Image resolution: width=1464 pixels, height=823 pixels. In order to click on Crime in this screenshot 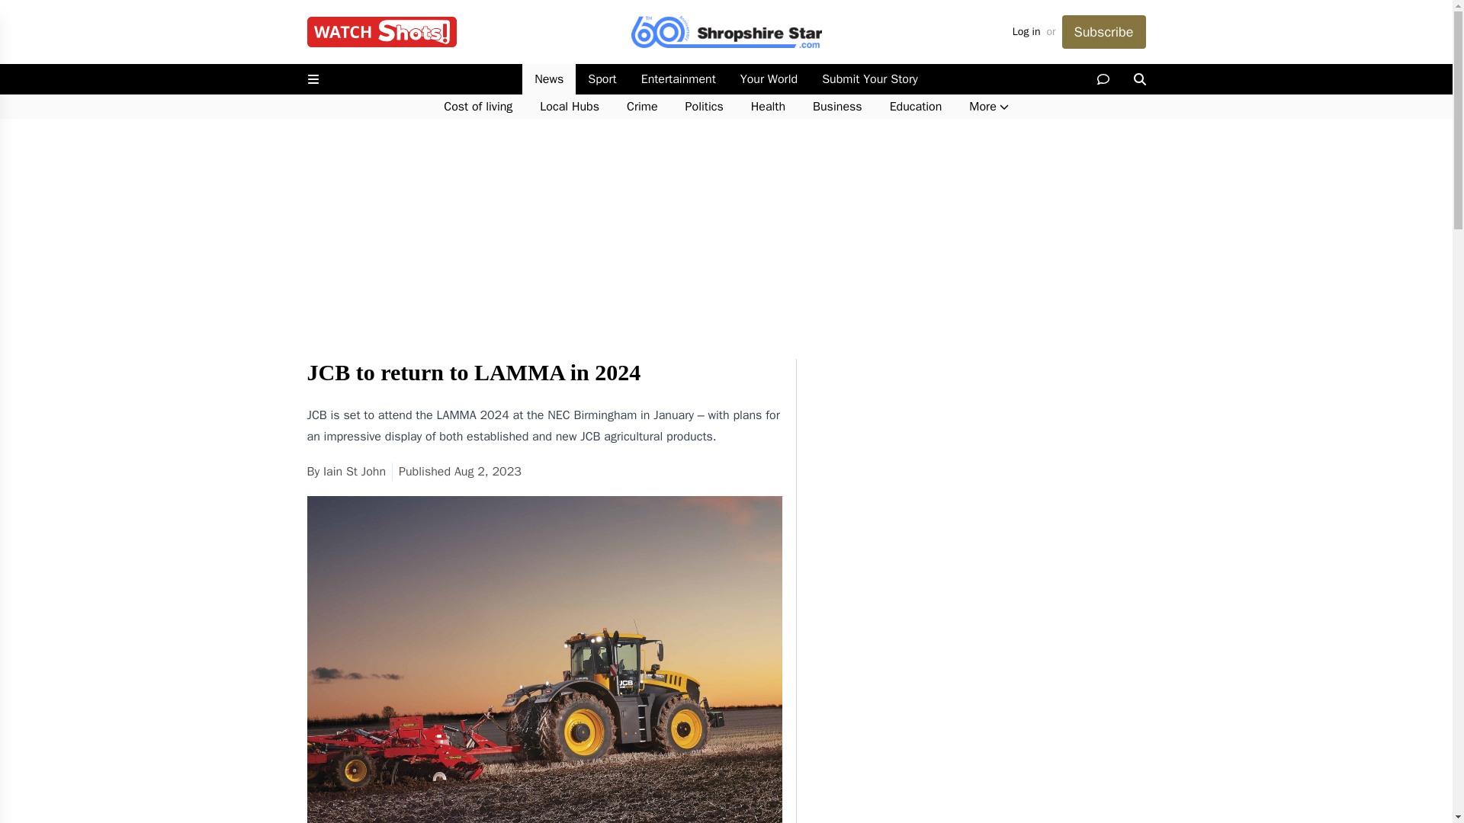, I will do `click(642, 107)`.